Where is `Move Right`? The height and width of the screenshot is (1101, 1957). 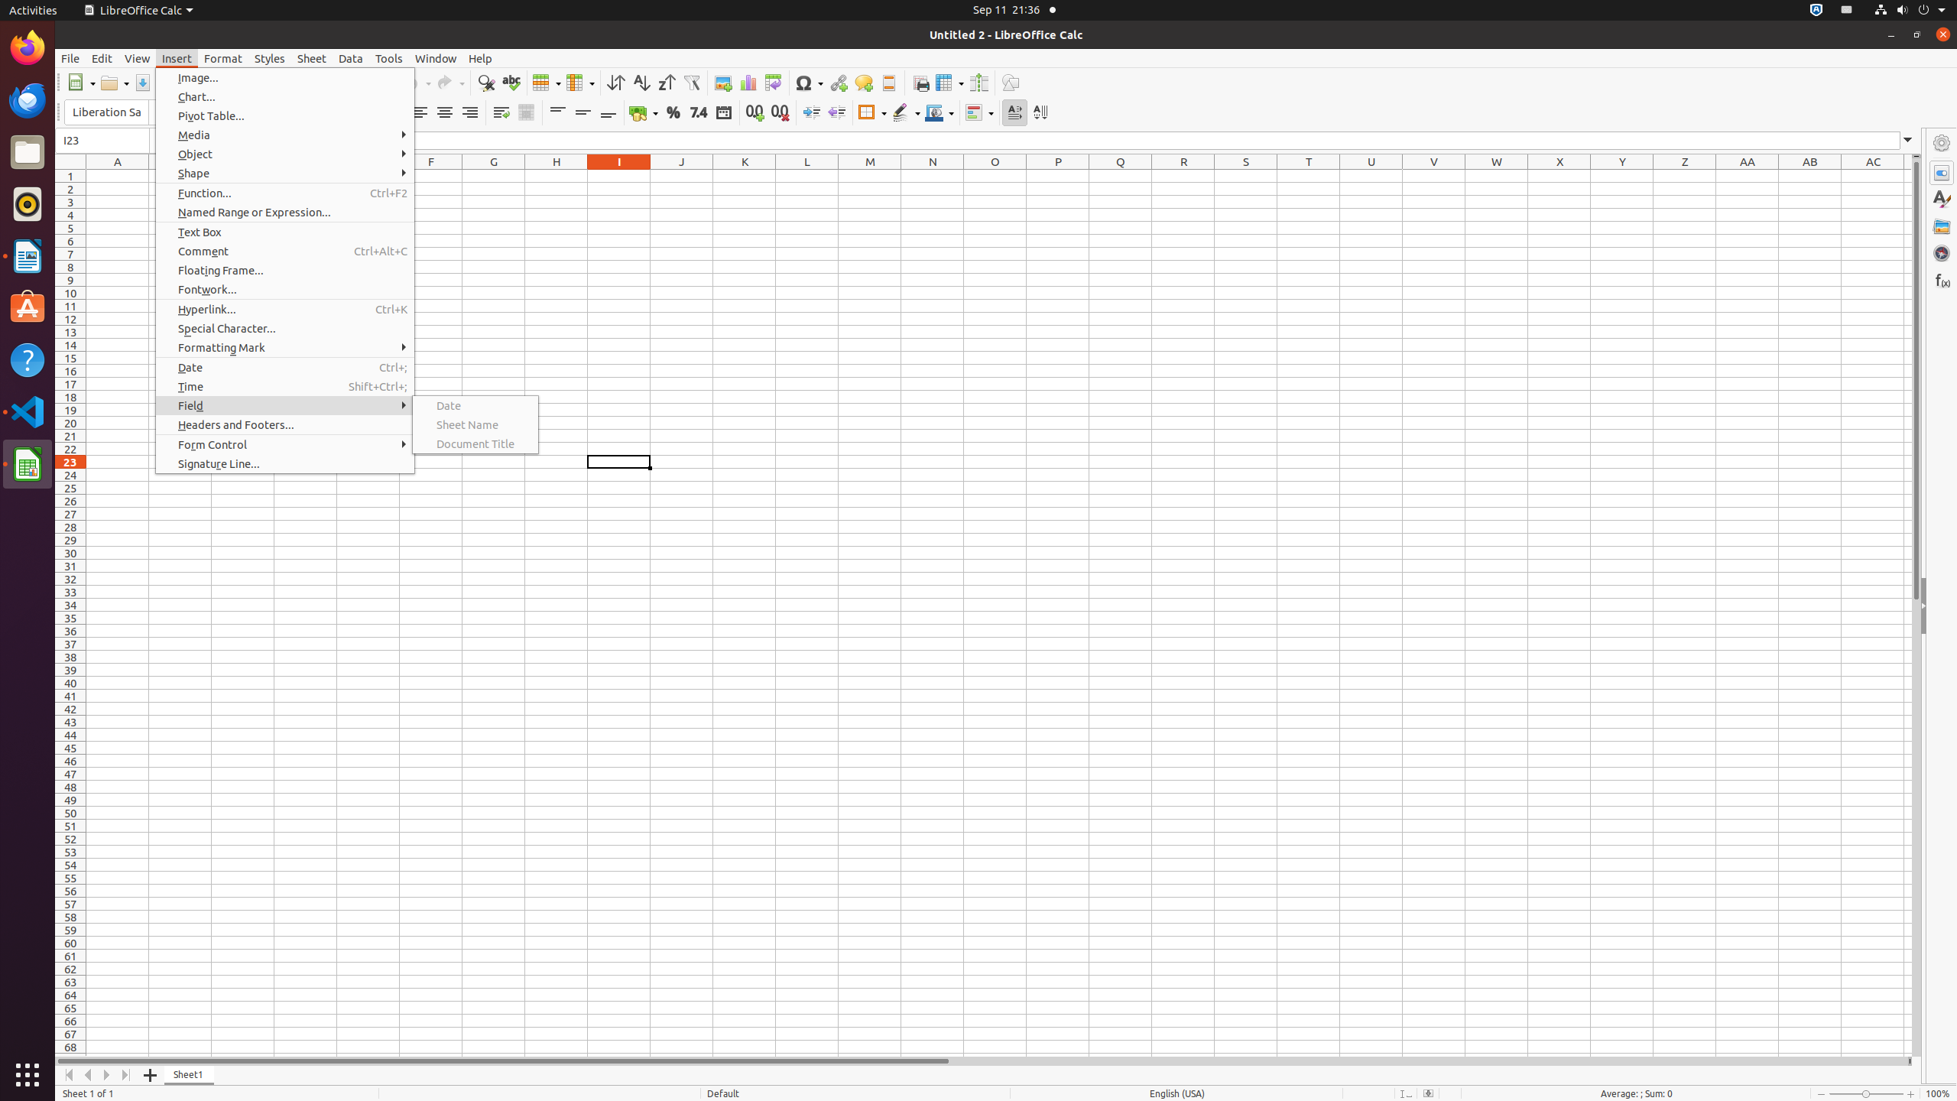
Move Right is located at coordinates (107, 1075).